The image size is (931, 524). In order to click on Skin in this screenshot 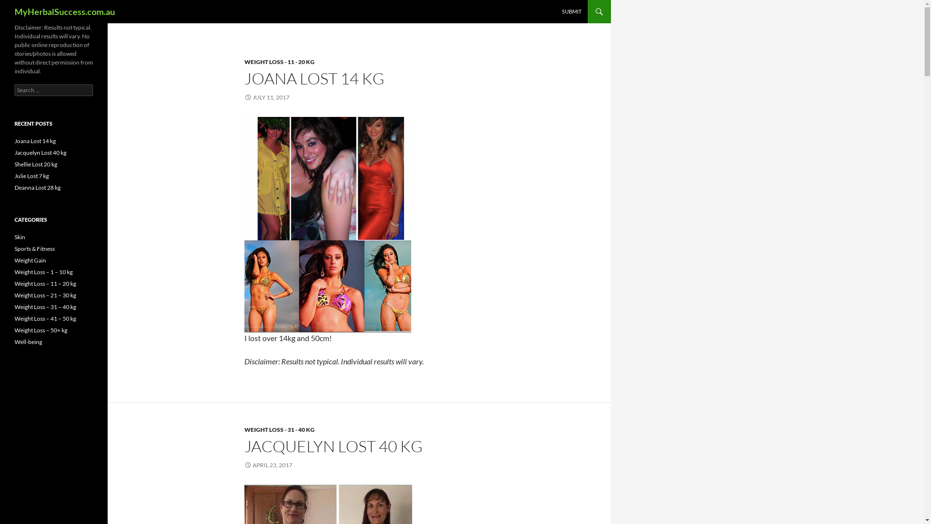, I will do `click(20, 237)`.